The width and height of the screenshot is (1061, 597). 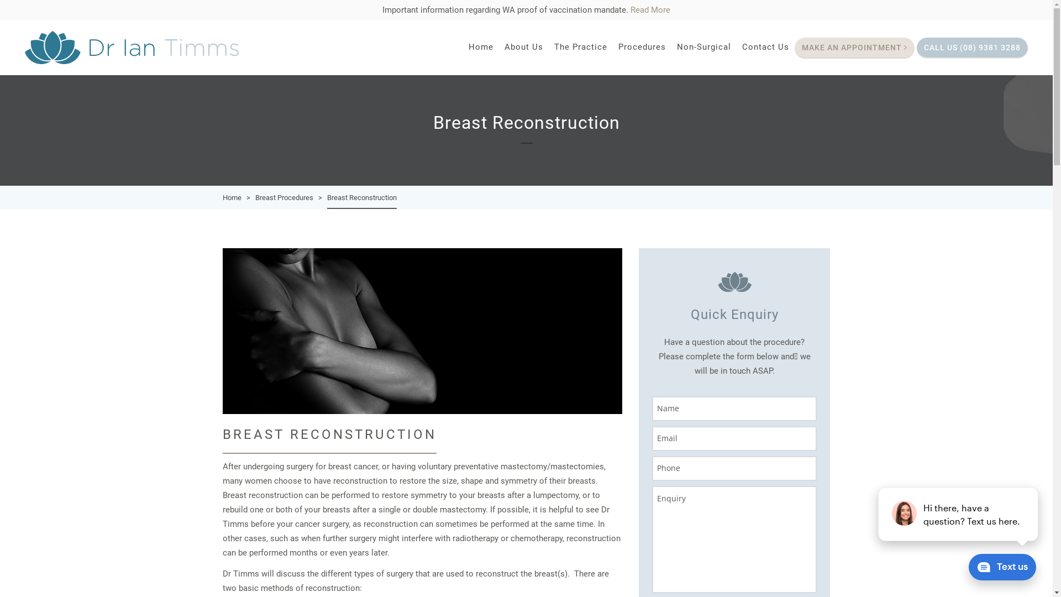 I want to click on MAKE AN APPOINTMENT, so click(x=854, y=48).